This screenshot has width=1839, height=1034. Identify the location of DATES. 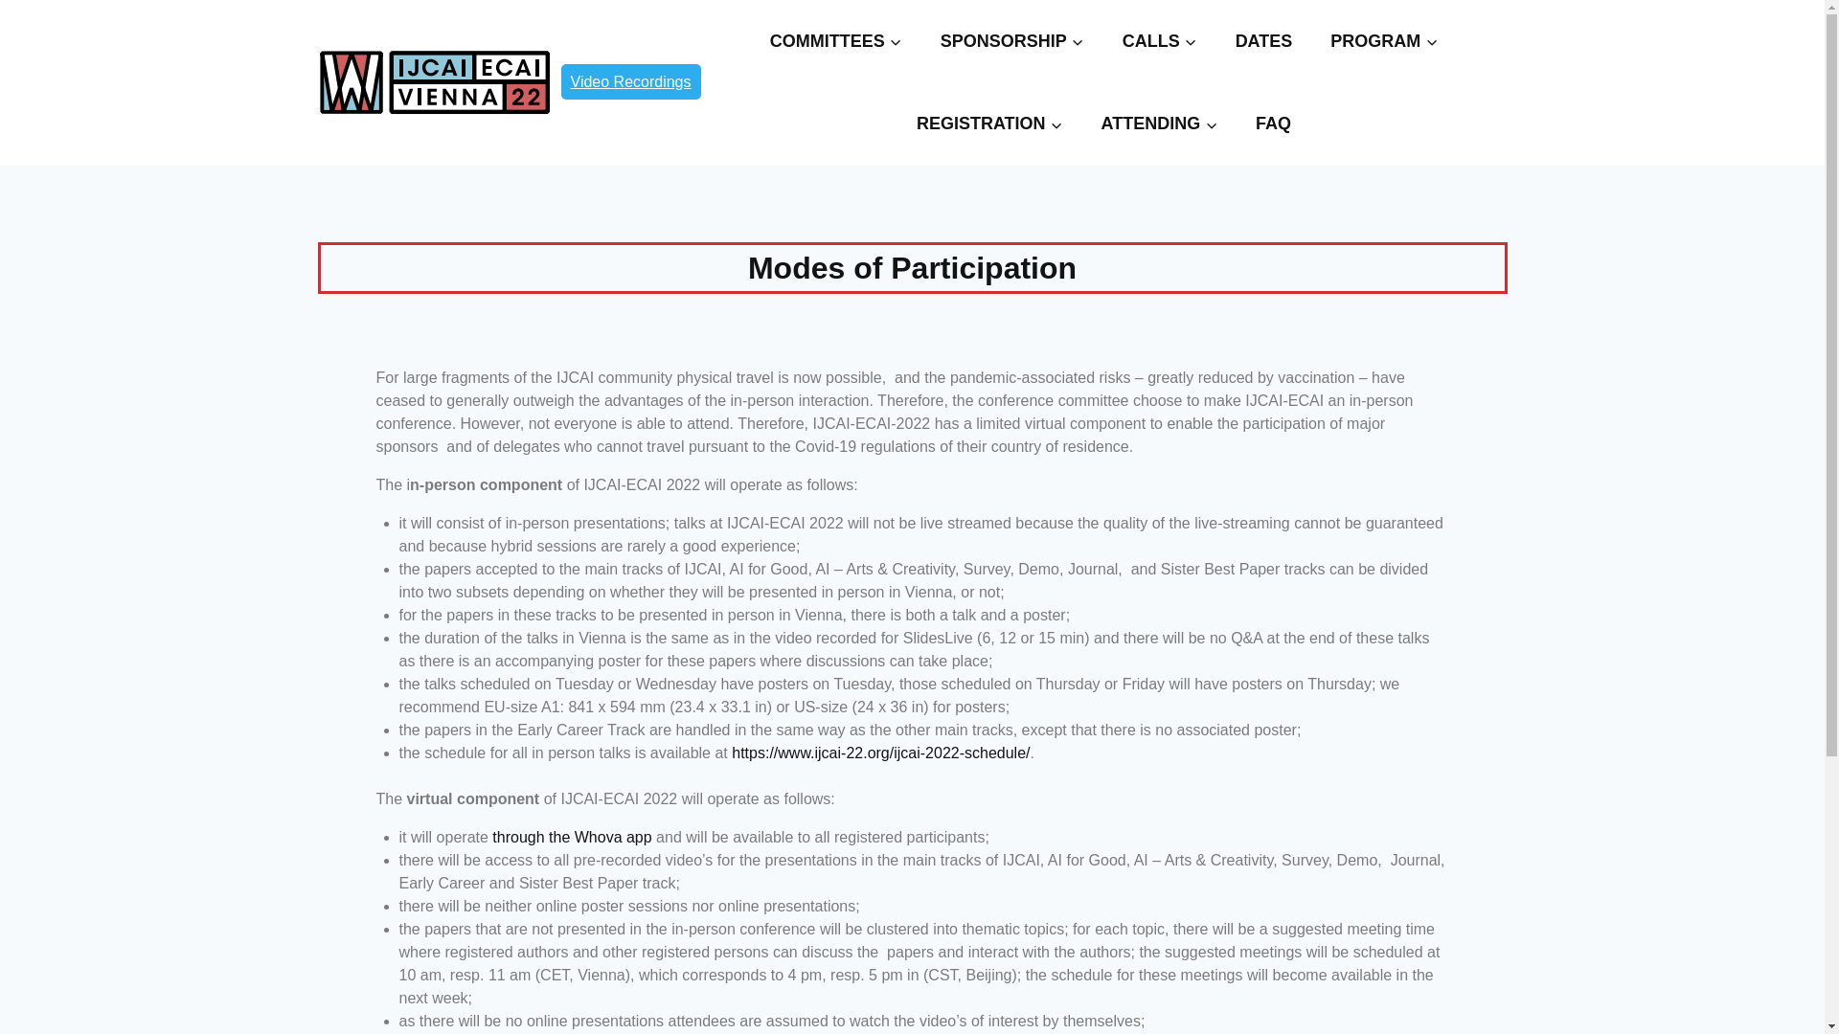
(1264, 41).